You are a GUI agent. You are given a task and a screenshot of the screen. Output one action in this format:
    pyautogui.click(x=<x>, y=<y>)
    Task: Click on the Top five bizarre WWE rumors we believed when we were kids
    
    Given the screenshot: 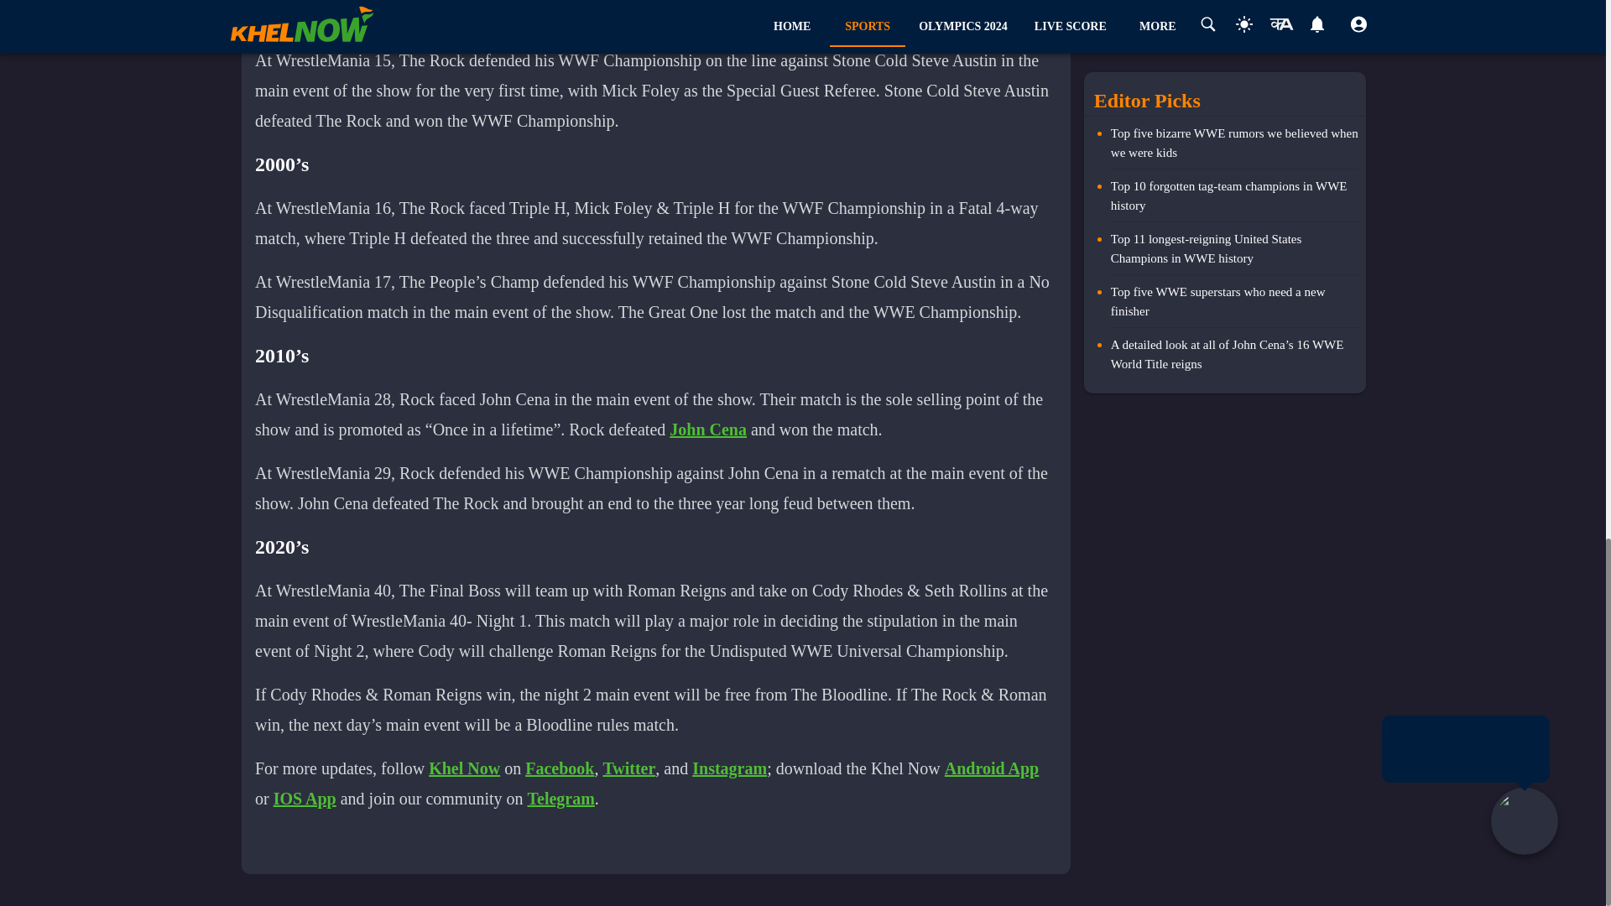 What is the action you would take?
    pyautogui.click(x=1235, y=146)
    